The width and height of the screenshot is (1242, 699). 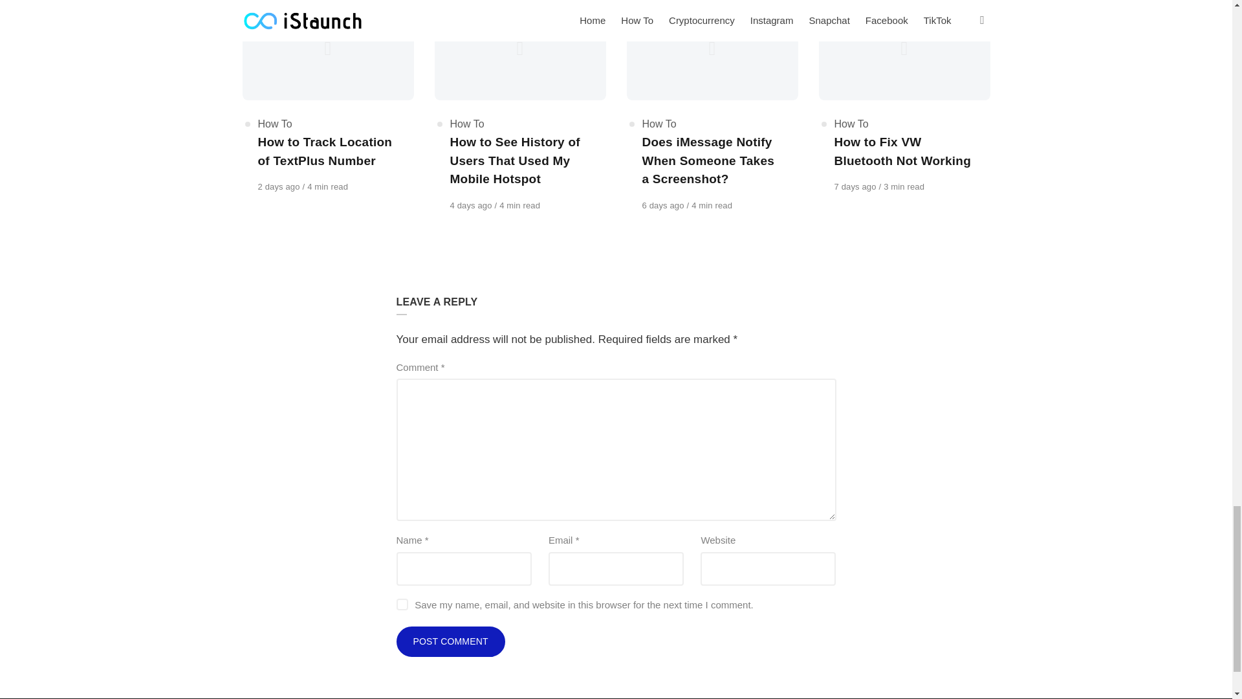 I want to click on July 25, 2024, so click(x=279, y=186).